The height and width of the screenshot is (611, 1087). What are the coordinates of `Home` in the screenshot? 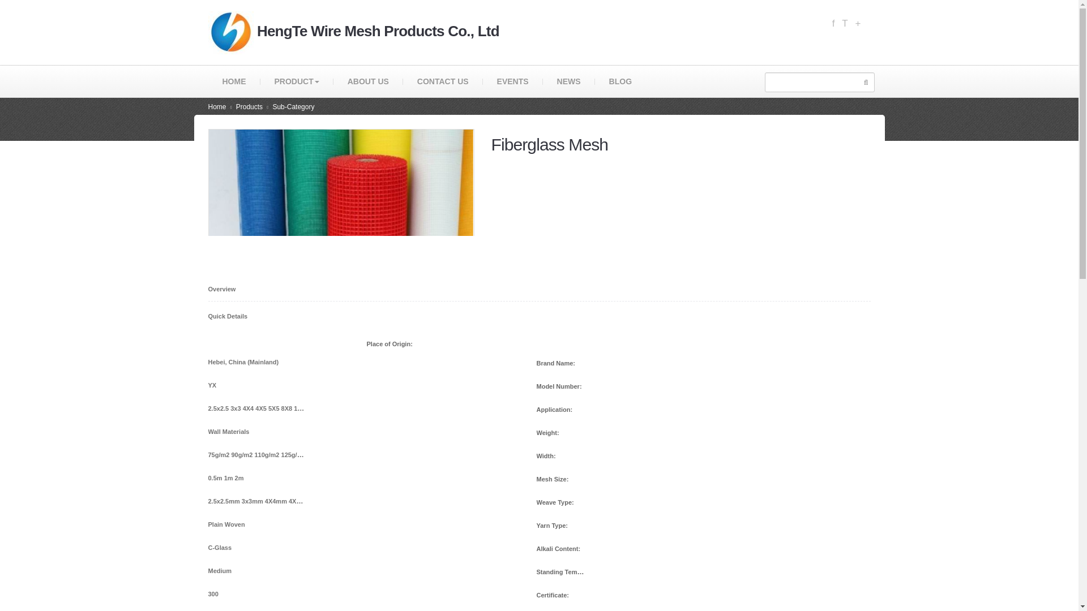 It's located at (217, 106).